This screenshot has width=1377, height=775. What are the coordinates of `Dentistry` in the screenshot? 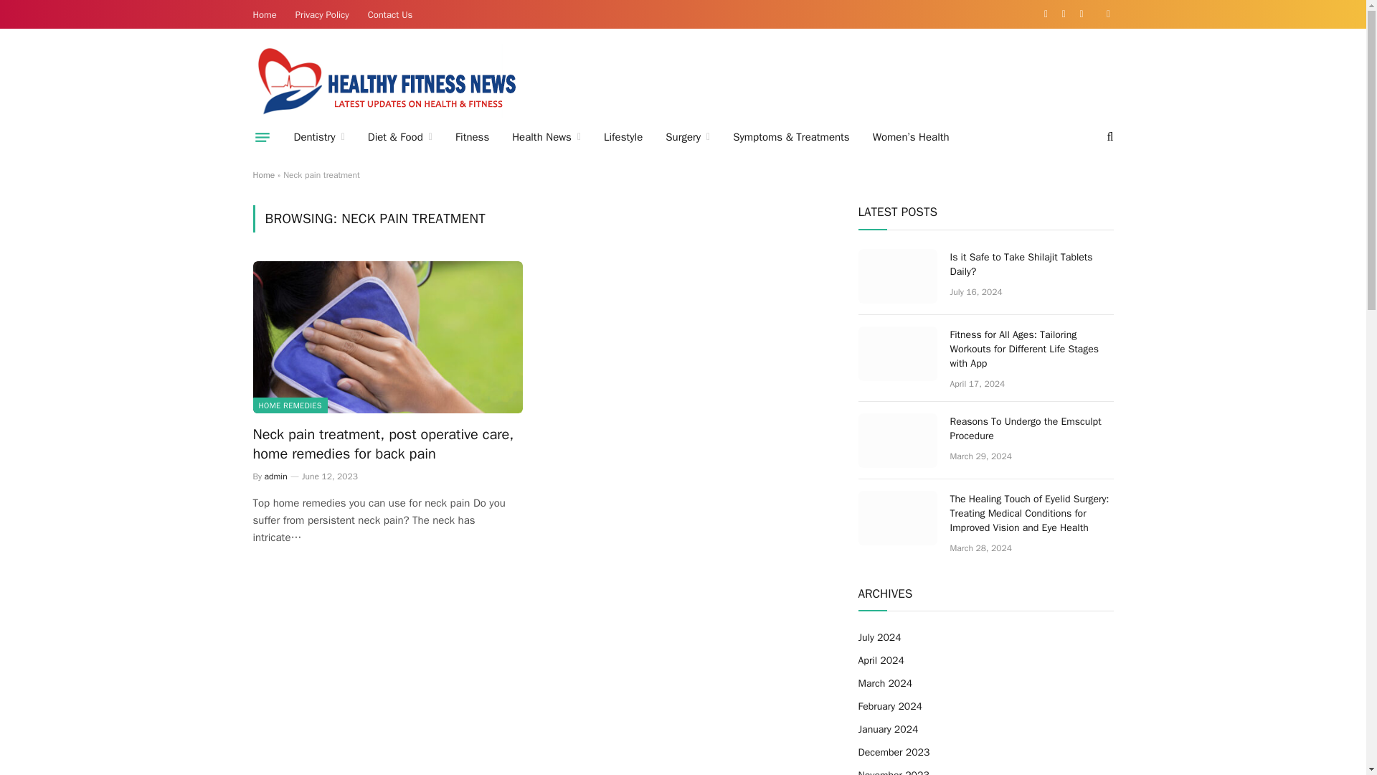 It's located at (319, 137).